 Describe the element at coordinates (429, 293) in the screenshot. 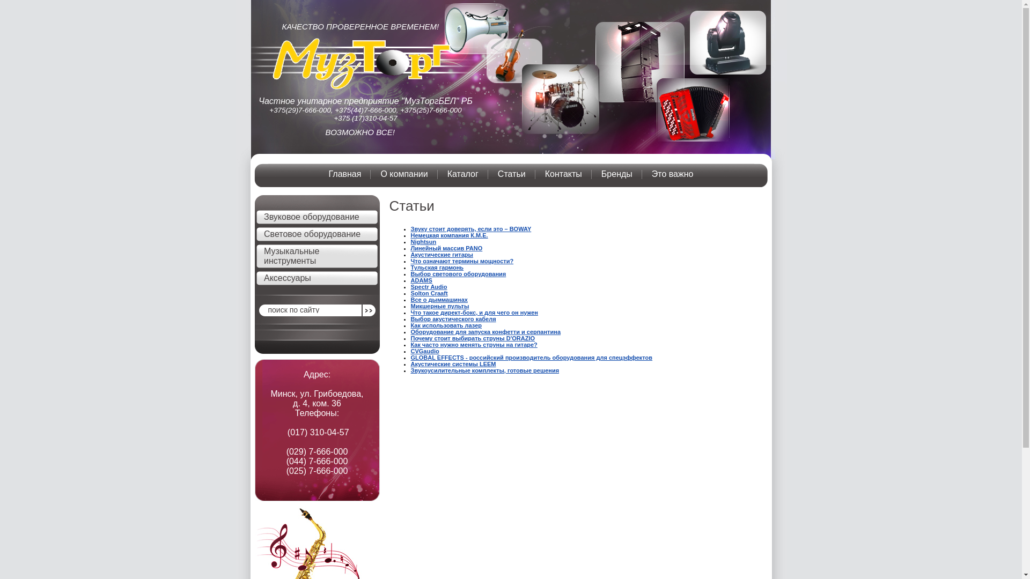

I see `Solton Craaft` at that location.